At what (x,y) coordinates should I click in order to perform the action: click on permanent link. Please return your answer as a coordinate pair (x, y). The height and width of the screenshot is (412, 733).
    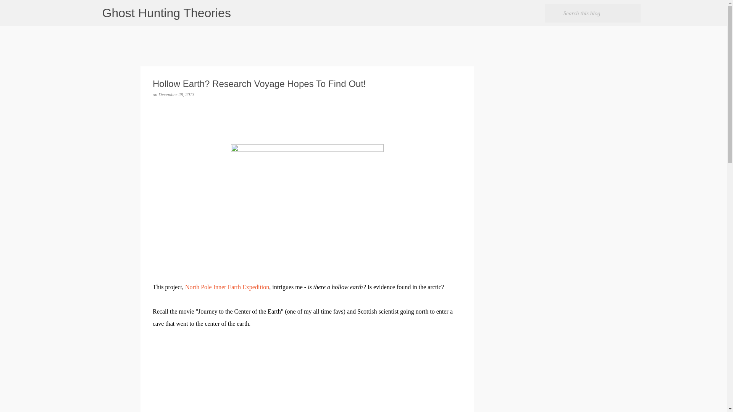
    Looking at the image, I should click on (176, 94).